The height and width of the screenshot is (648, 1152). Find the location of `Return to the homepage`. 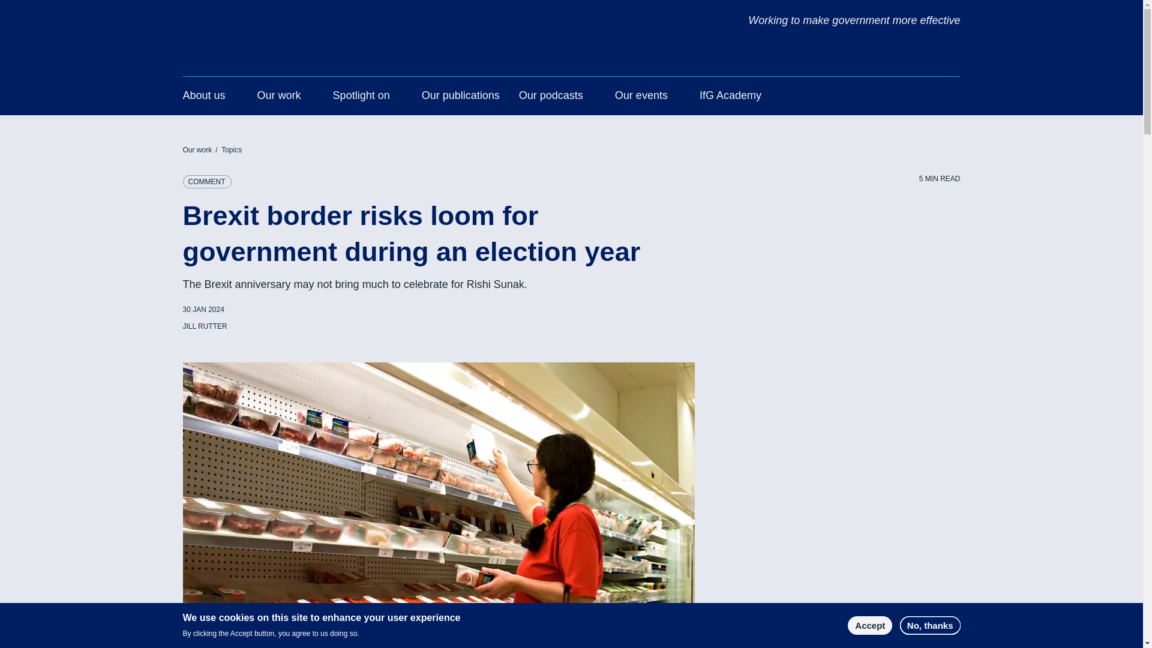

Return to the homepage is located at coordinates (254, 23).